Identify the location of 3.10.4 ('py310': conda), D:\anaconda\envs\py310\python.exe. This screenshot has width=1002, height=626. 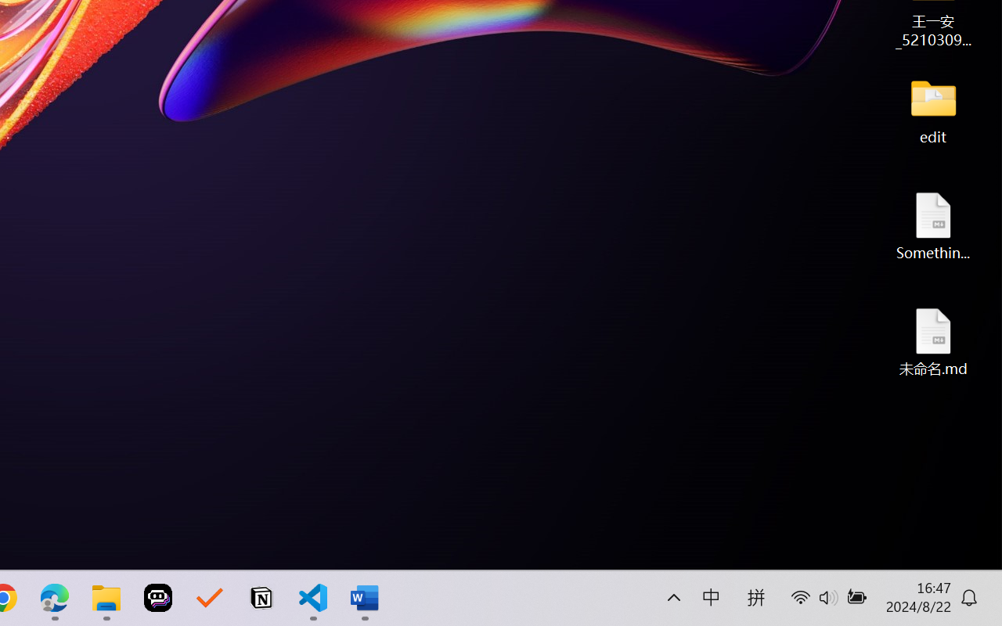
(427, 552).